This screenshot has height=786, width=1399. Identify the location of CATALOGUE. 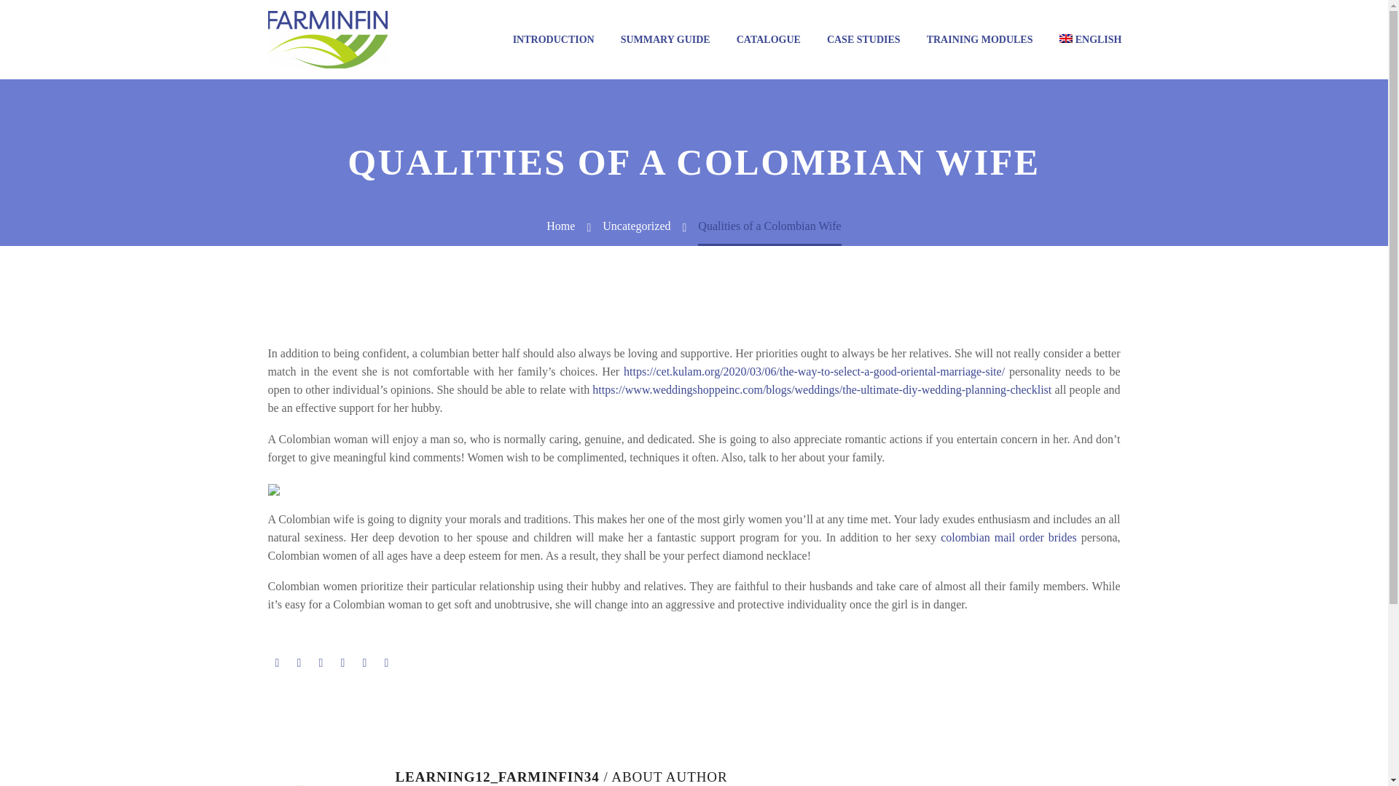
(768, 39).